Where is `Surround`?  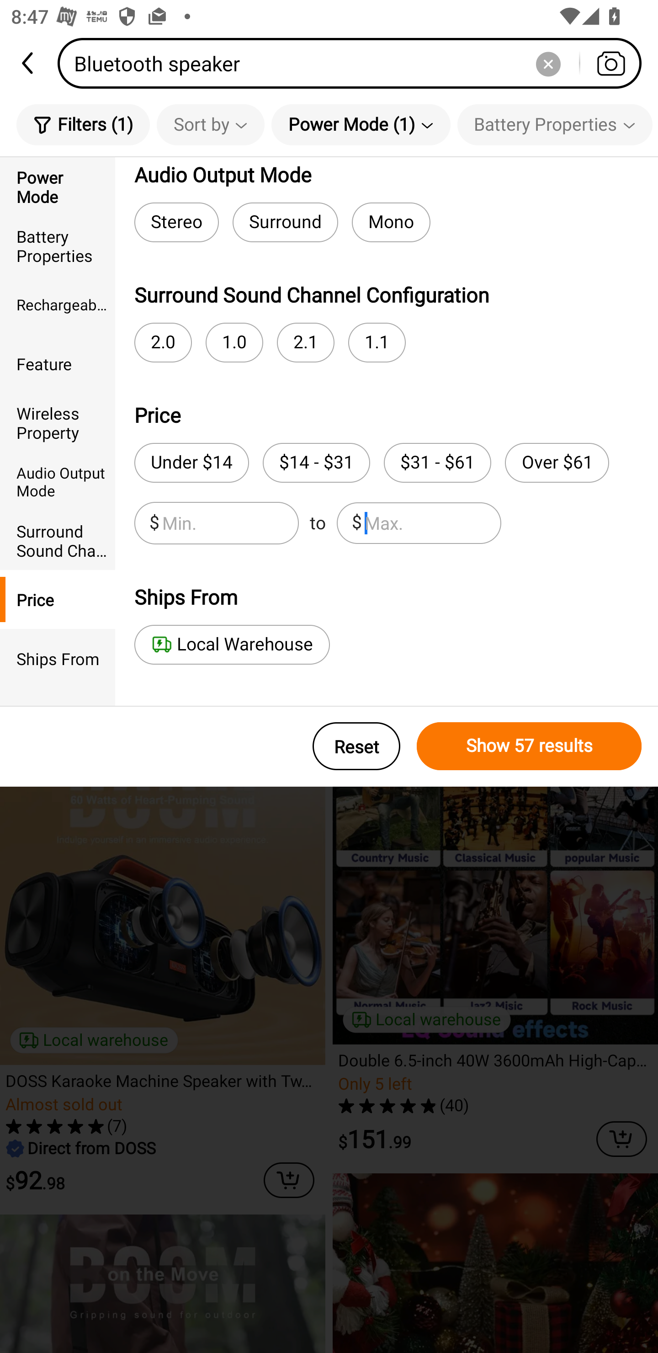 Surround is located at coordinates (285, 222).